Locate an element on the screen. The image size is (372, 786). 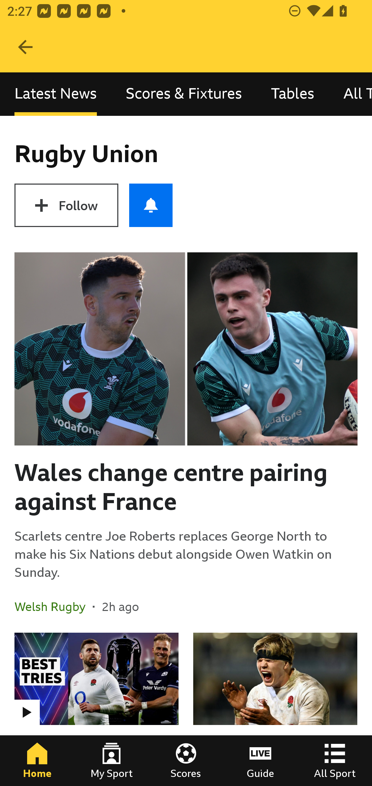
Scores is located at coordinates (186, 761).